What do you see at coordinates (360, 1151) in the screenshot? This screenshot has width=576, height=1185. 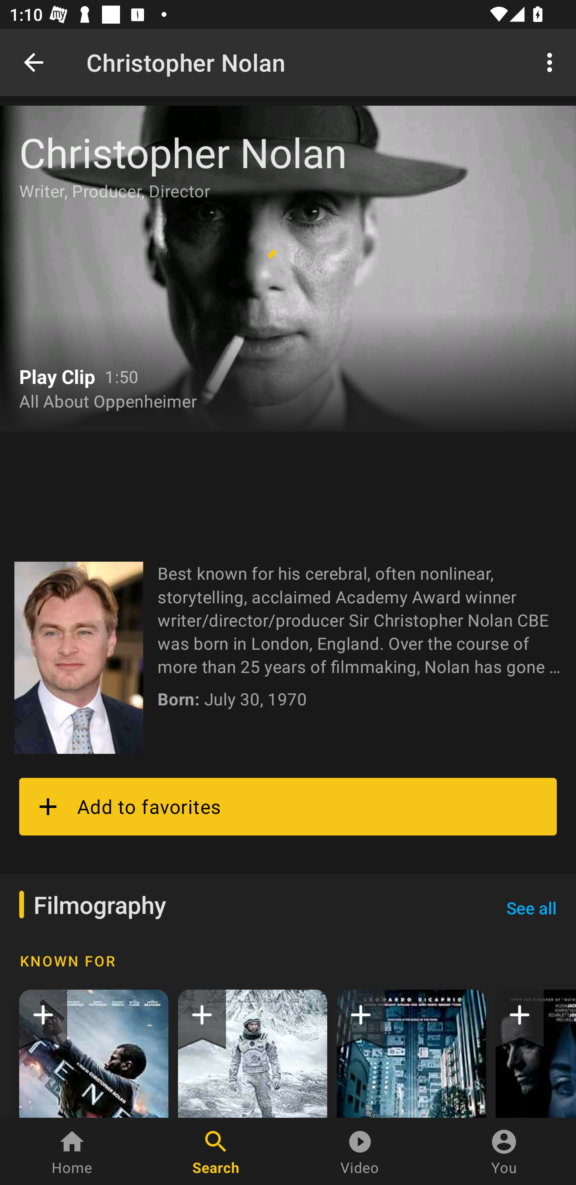 I see `Video` at bounding box center [360, 1151].